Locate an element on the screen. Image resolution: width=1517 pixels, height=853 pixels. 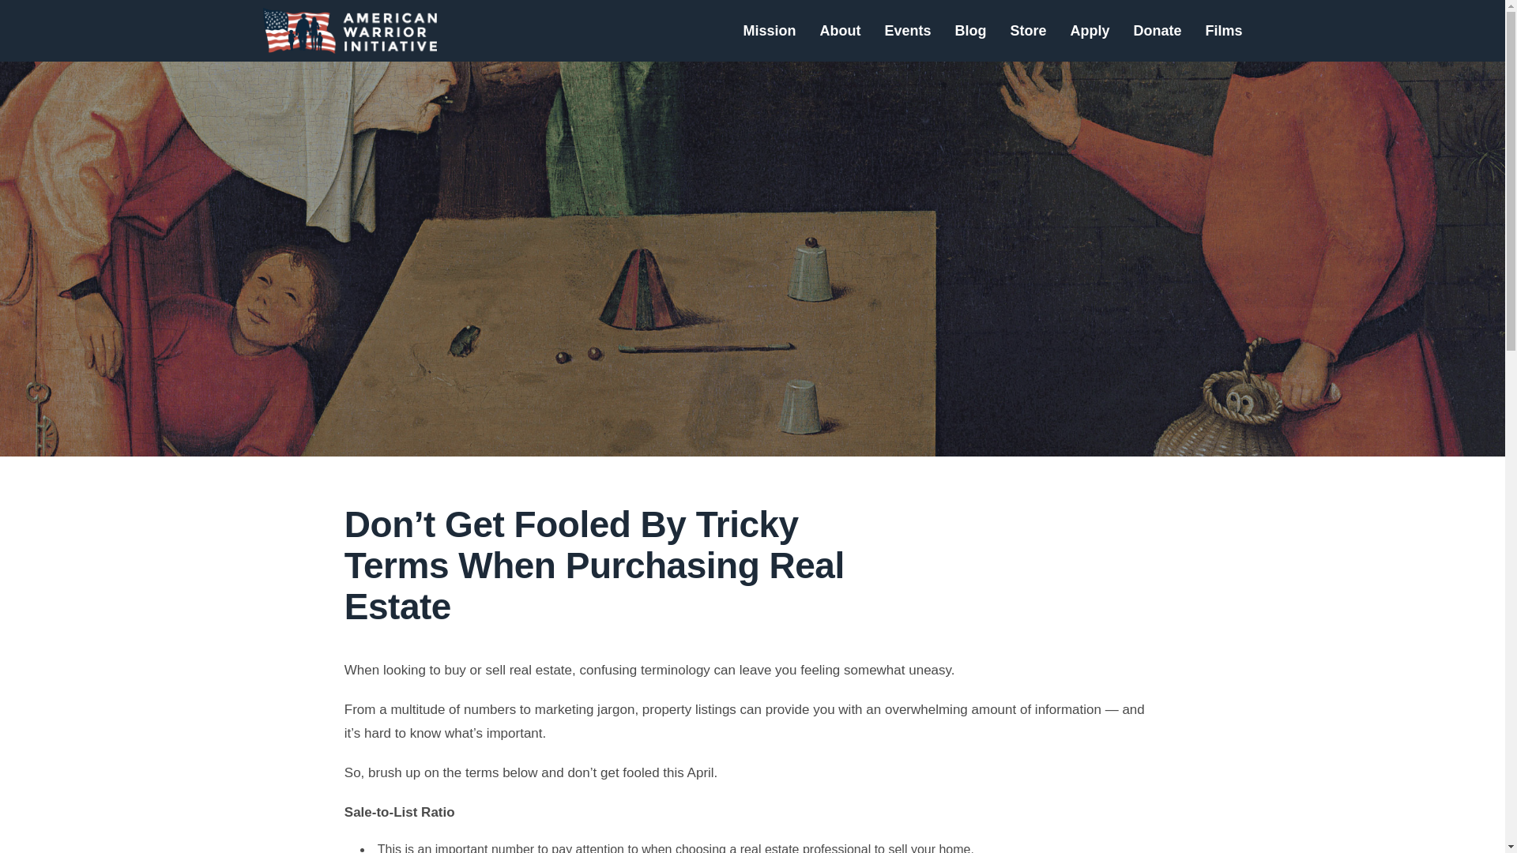
Donate is located at coordinates (1157, 30).